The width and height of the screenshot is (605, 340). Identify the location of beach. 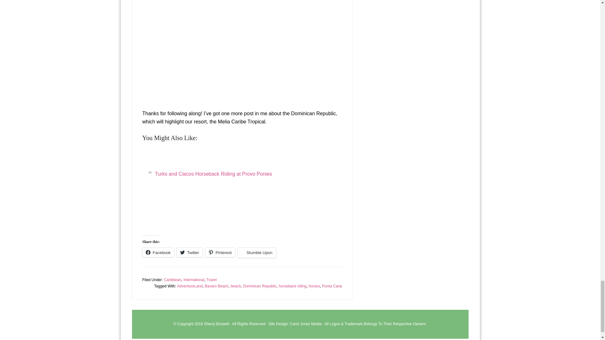
(236, 286).